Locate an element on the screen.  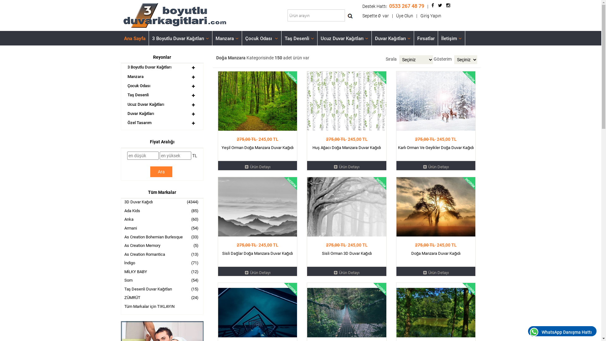
(85)
Ada Kids is located at coordinates (162, 212).